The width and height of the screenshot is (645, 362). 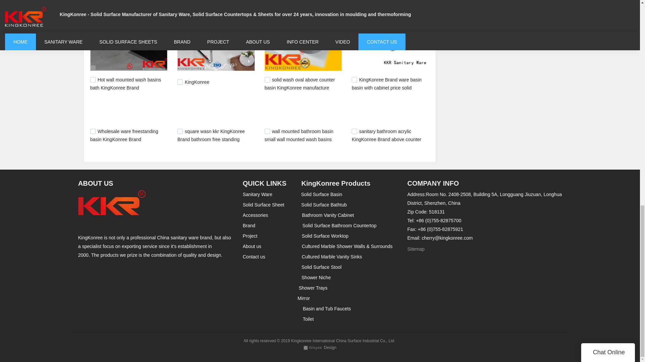 I want to click on Wholesale ware freestanding basin KingKonree Brand, so click(x=124, y=135).